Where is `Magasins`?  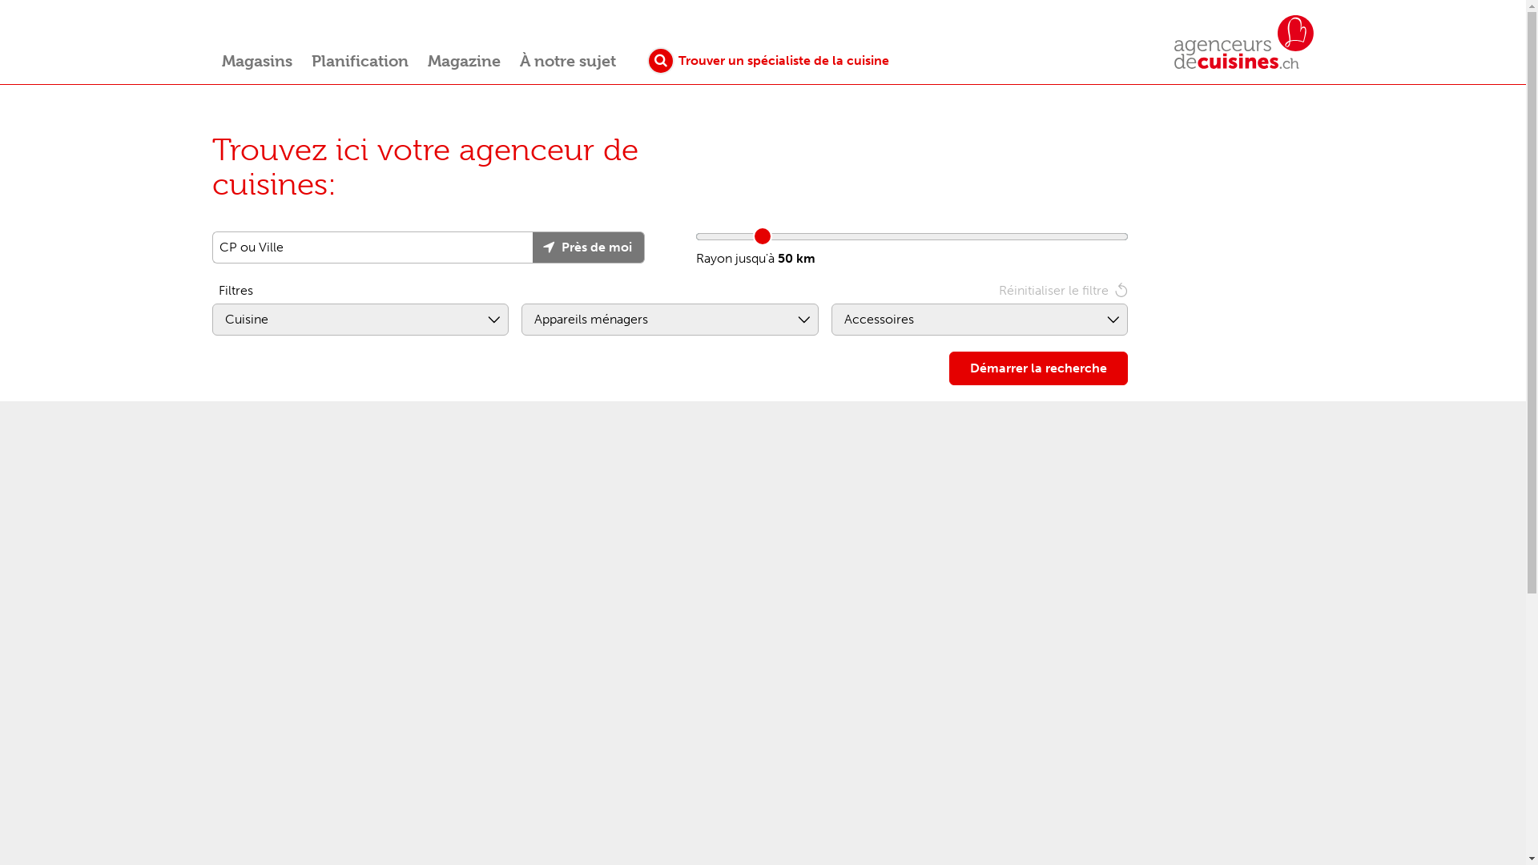 Magasins is located at coordinates (257, 64).